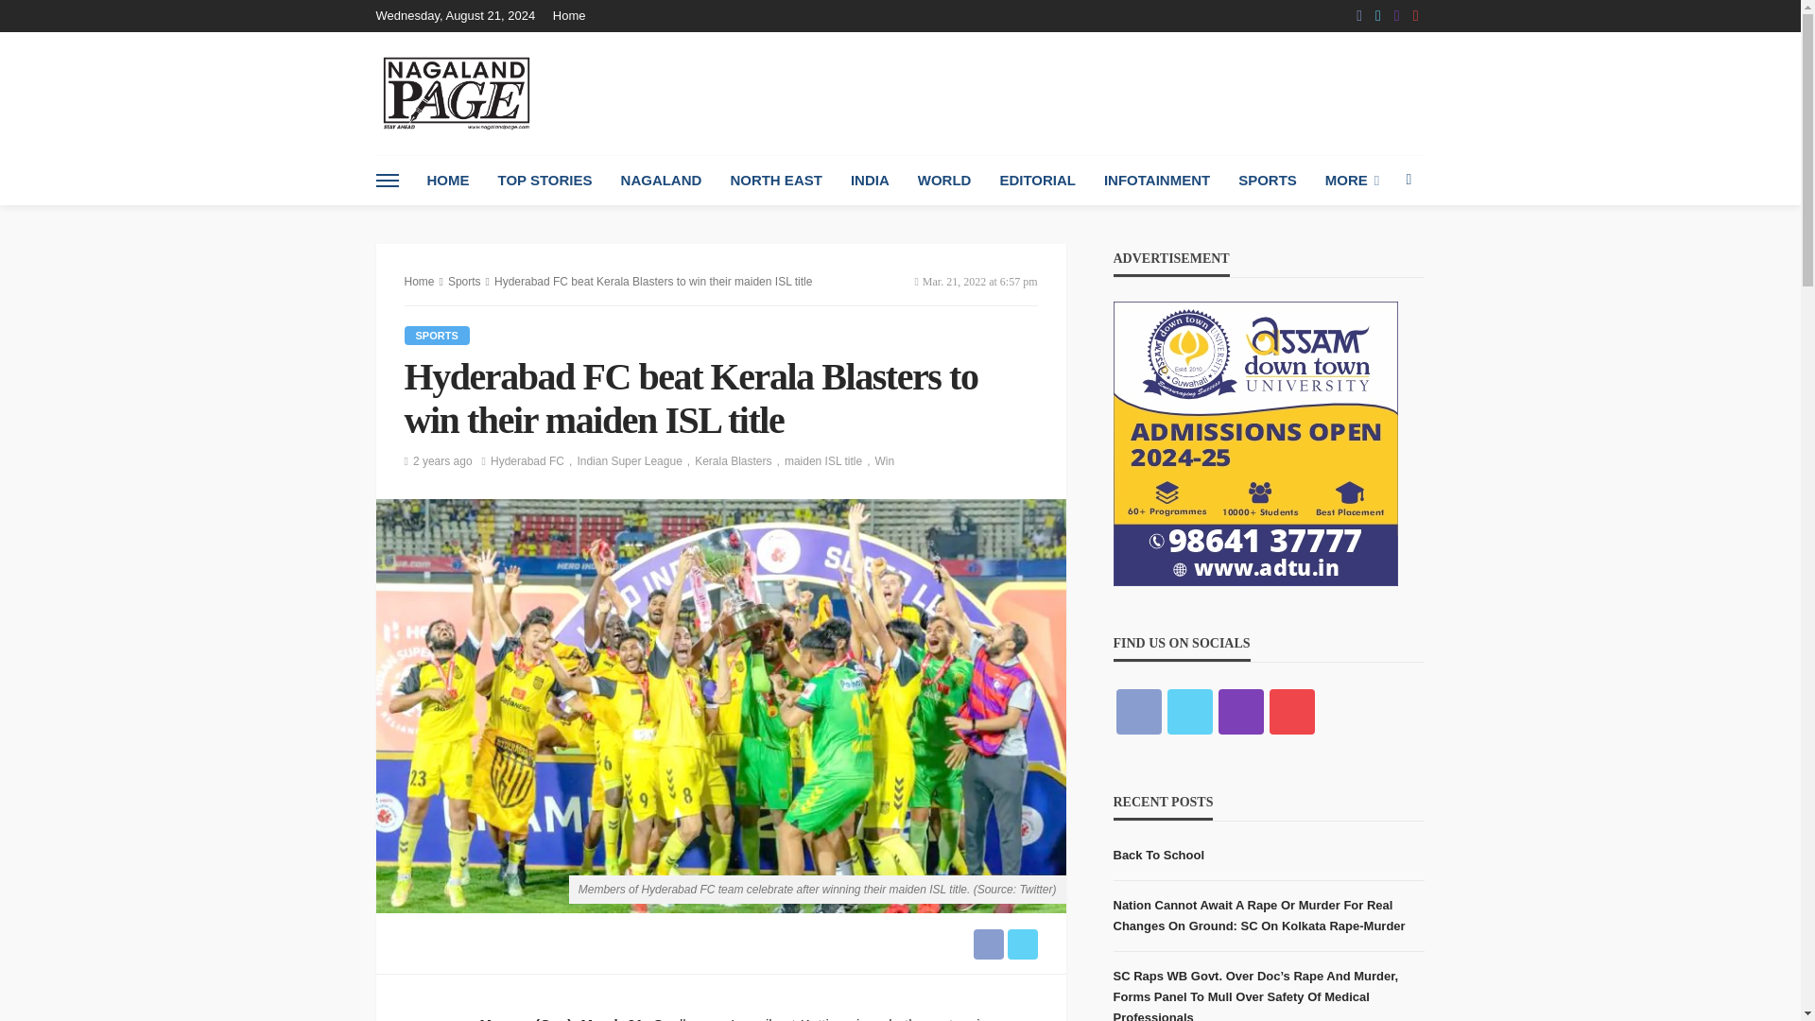 The image size is (1815, 1021). Describe the element at coordinates (1267, 181) in the screenshot. I see `SPORTS` at that location.